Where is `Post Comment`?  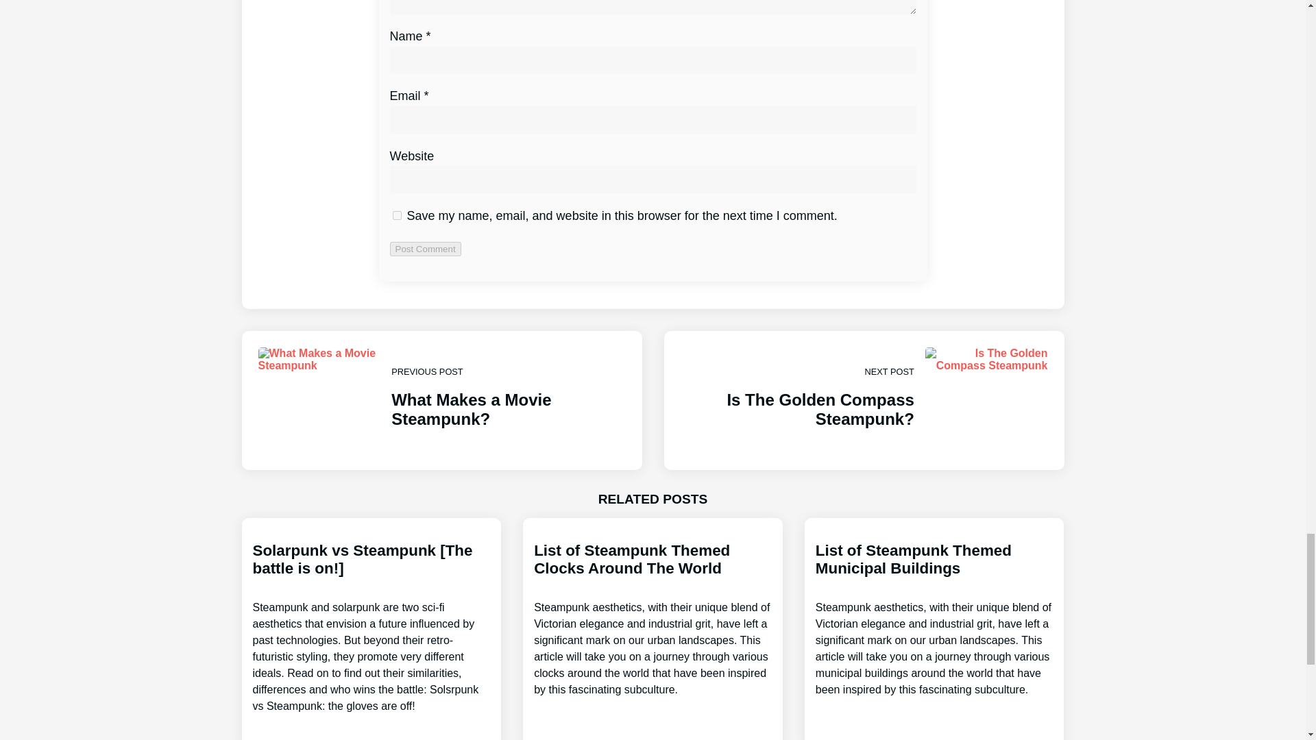
Post Comment is located at coordinates (441, 400).